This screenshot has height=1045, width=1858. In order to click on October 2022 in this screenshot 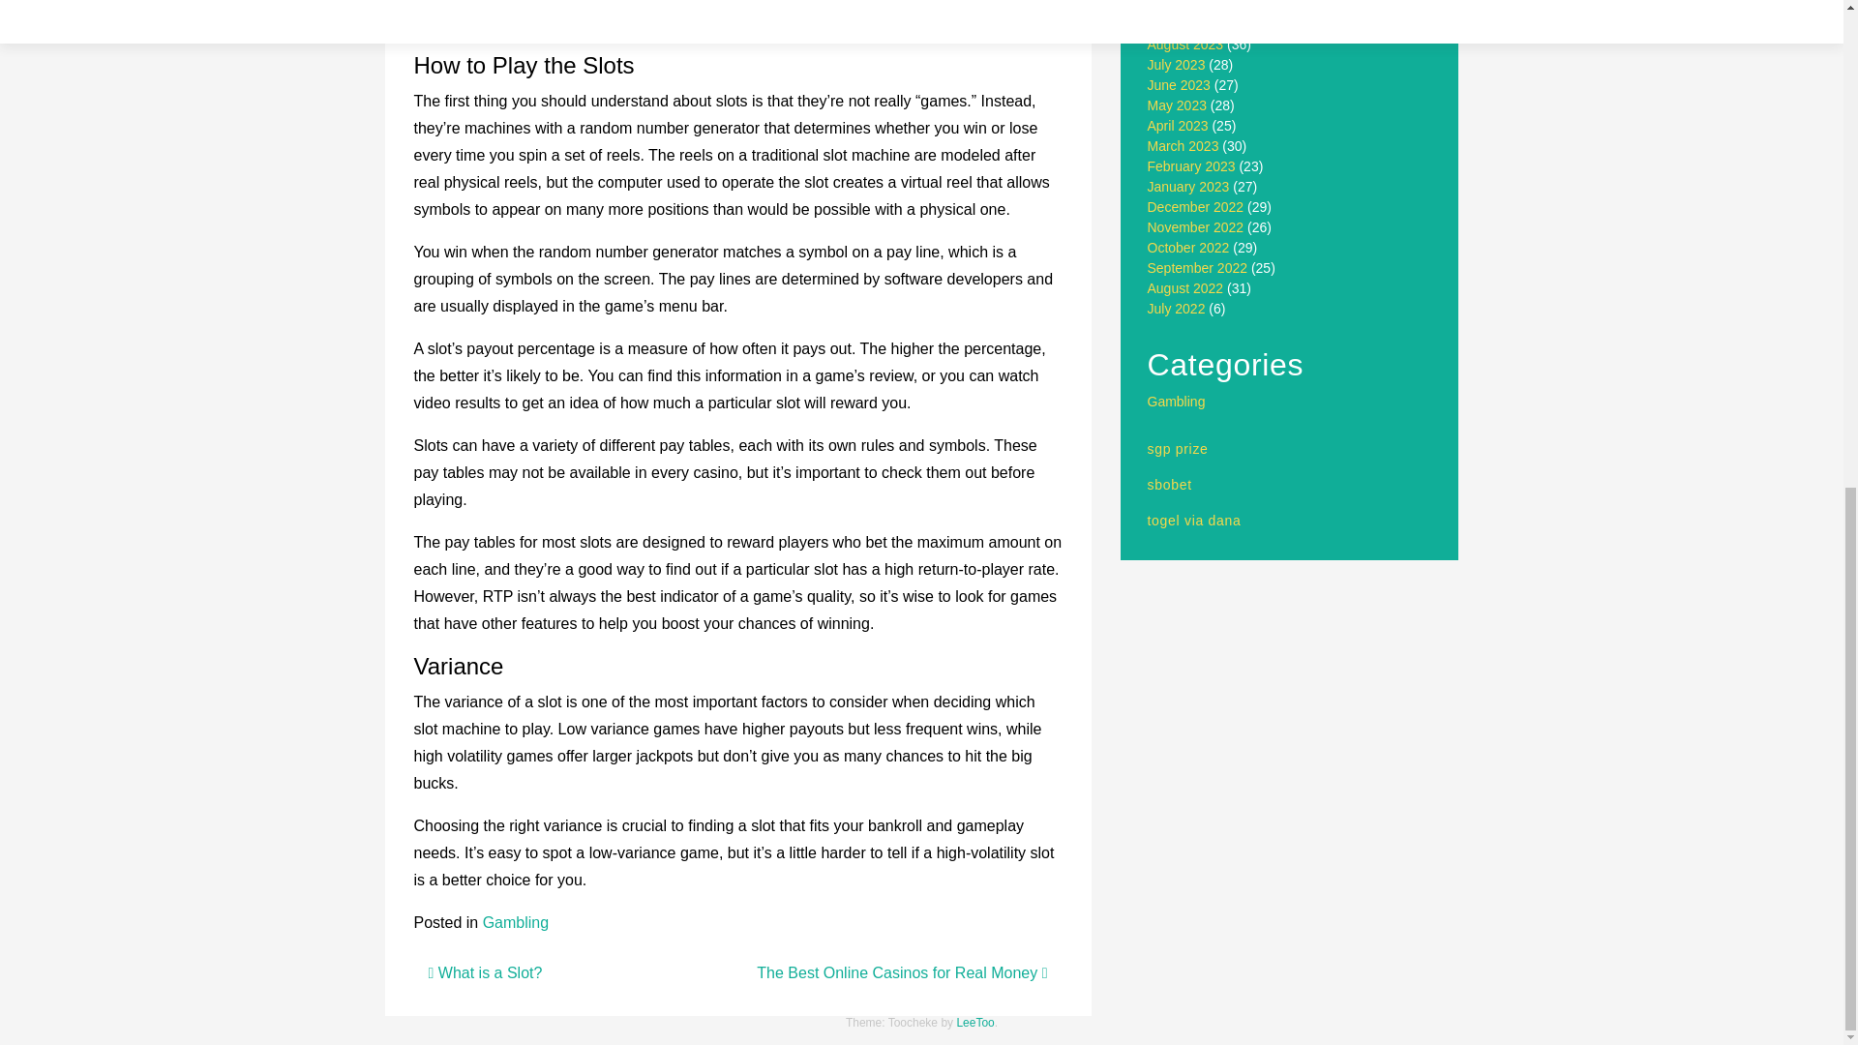, I will do `click(1188, 248)`.